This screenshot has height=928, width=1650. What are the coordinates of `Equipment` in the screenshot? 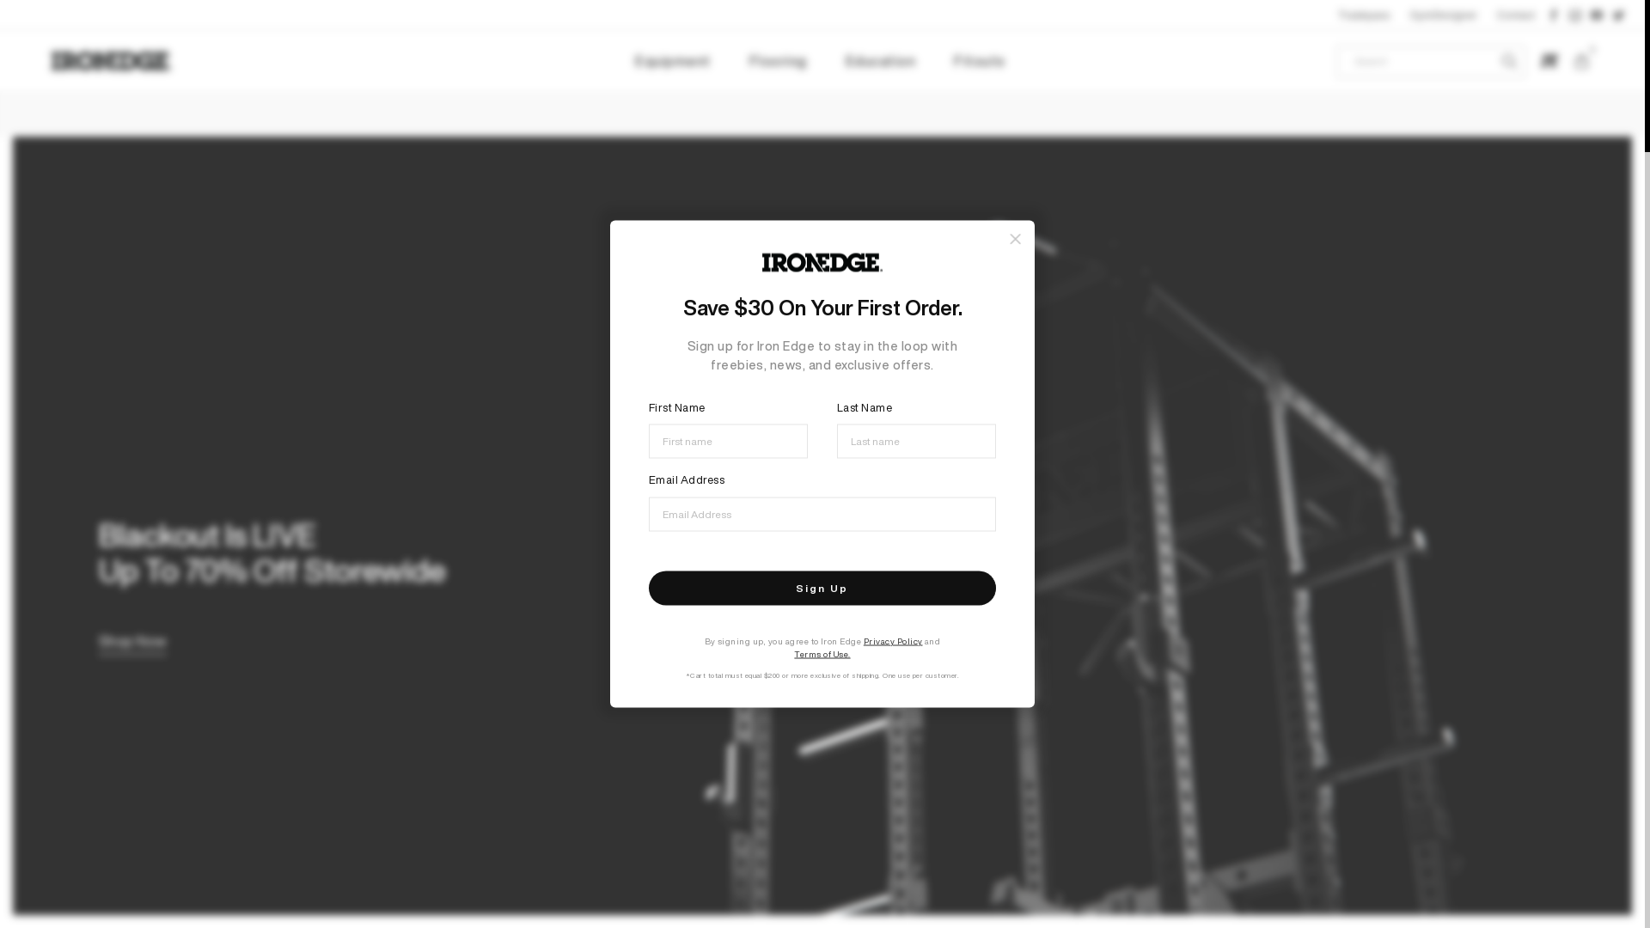 It's located at (673, 62).